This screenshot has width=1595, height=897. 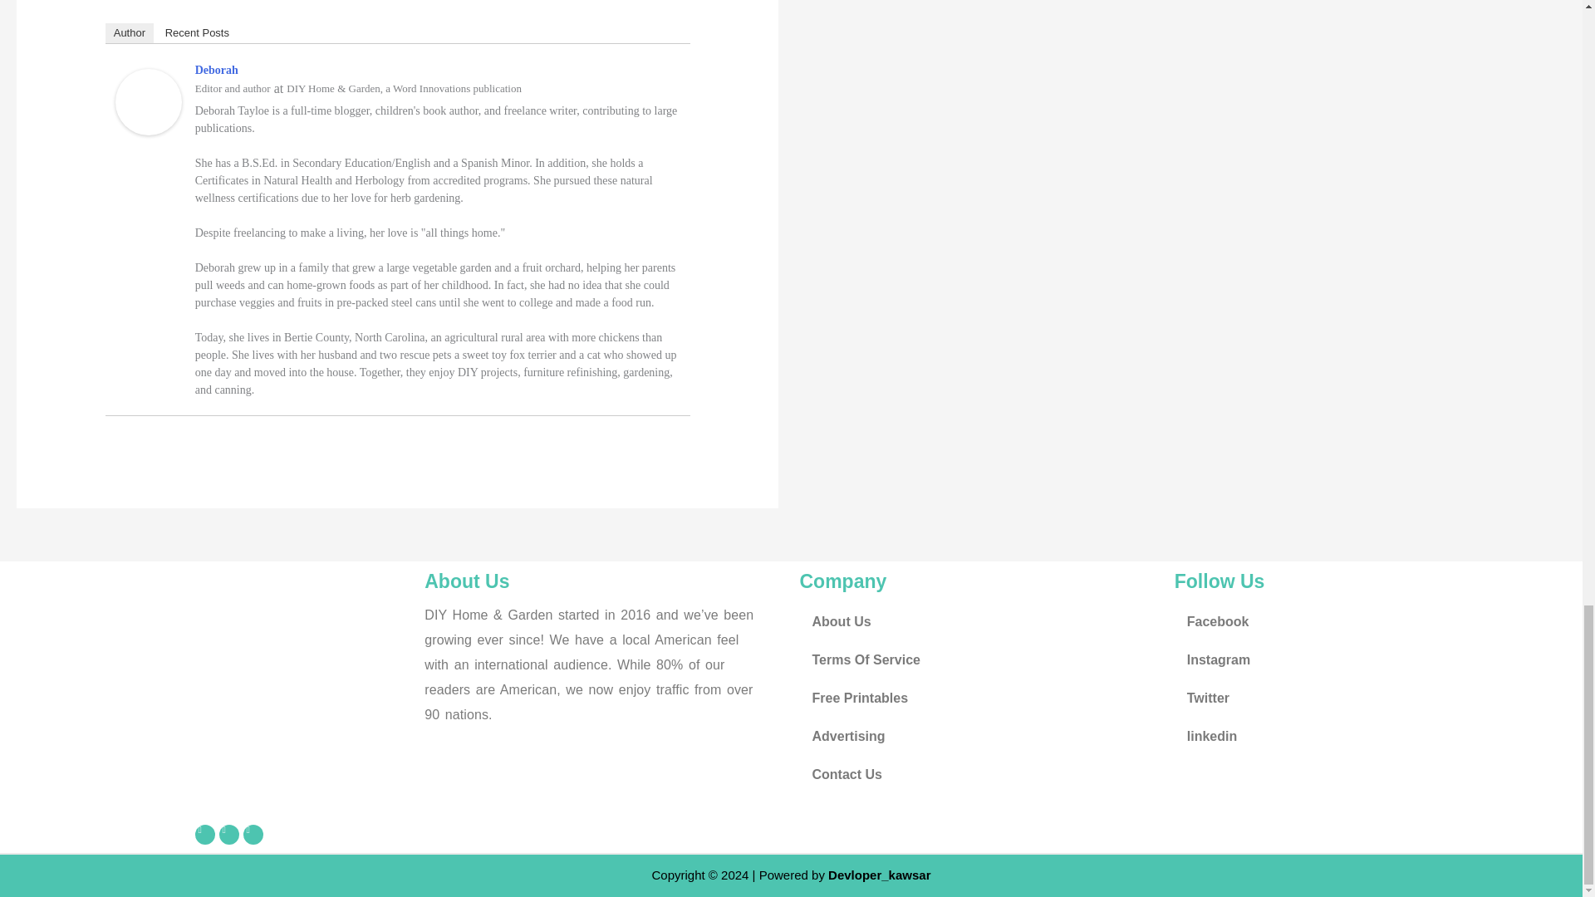 What do you see at coordinates (197, 33) in the screenshot?
I see `Recent Posts` at bounding box center [197, 33].